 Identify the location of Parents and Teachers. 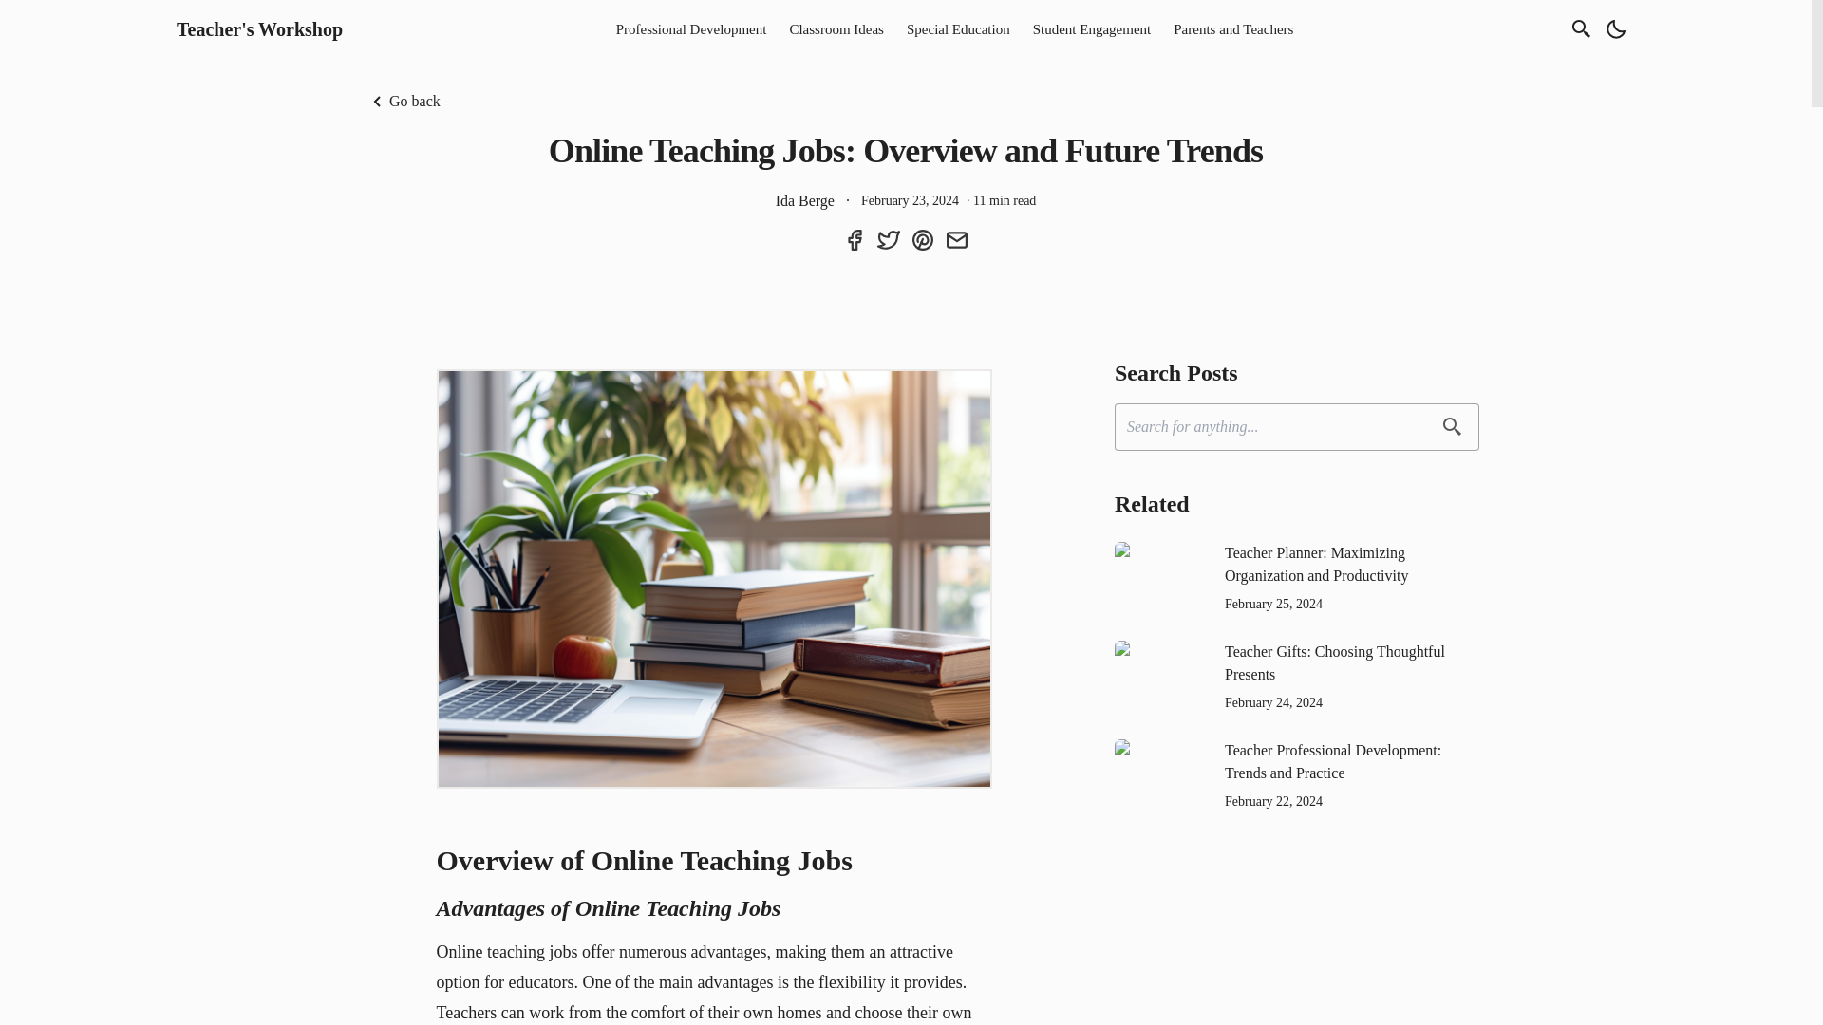
(1233, 28).